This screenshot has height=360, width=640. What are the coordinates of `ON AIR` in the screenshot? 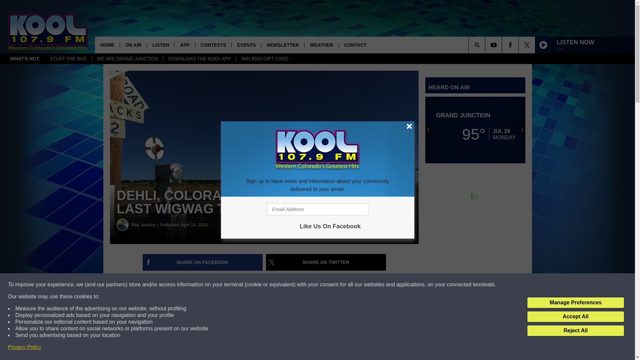 It's located at (133, 45).